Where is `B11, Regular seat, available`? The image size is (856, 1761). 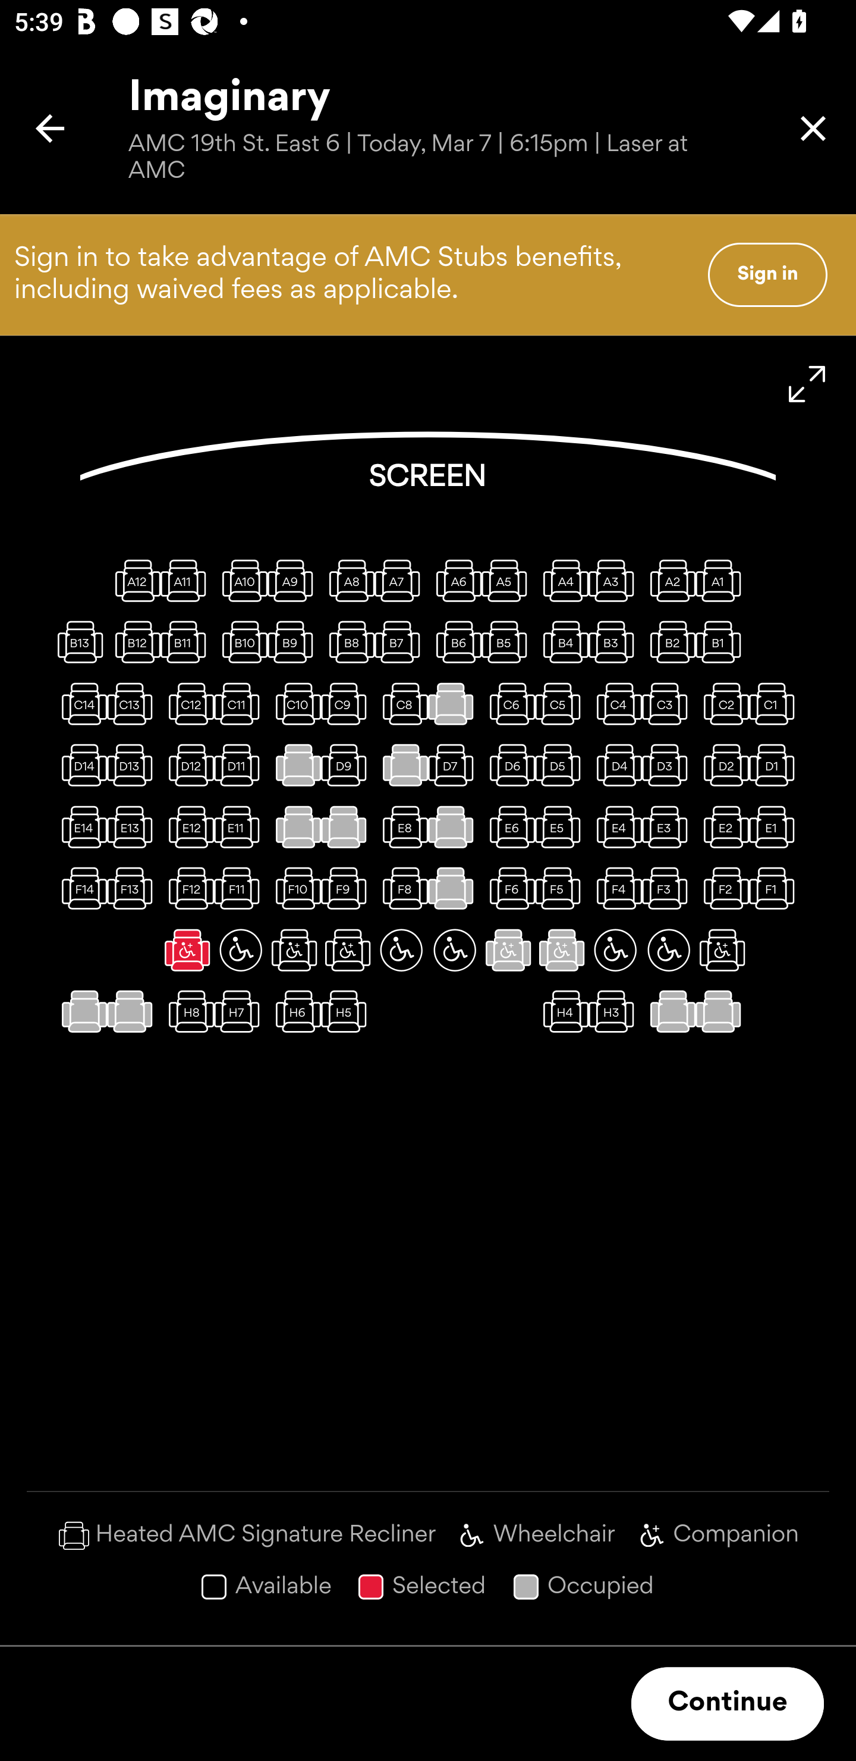
B11, Regular seat, available is located at coordinates (187, 641).